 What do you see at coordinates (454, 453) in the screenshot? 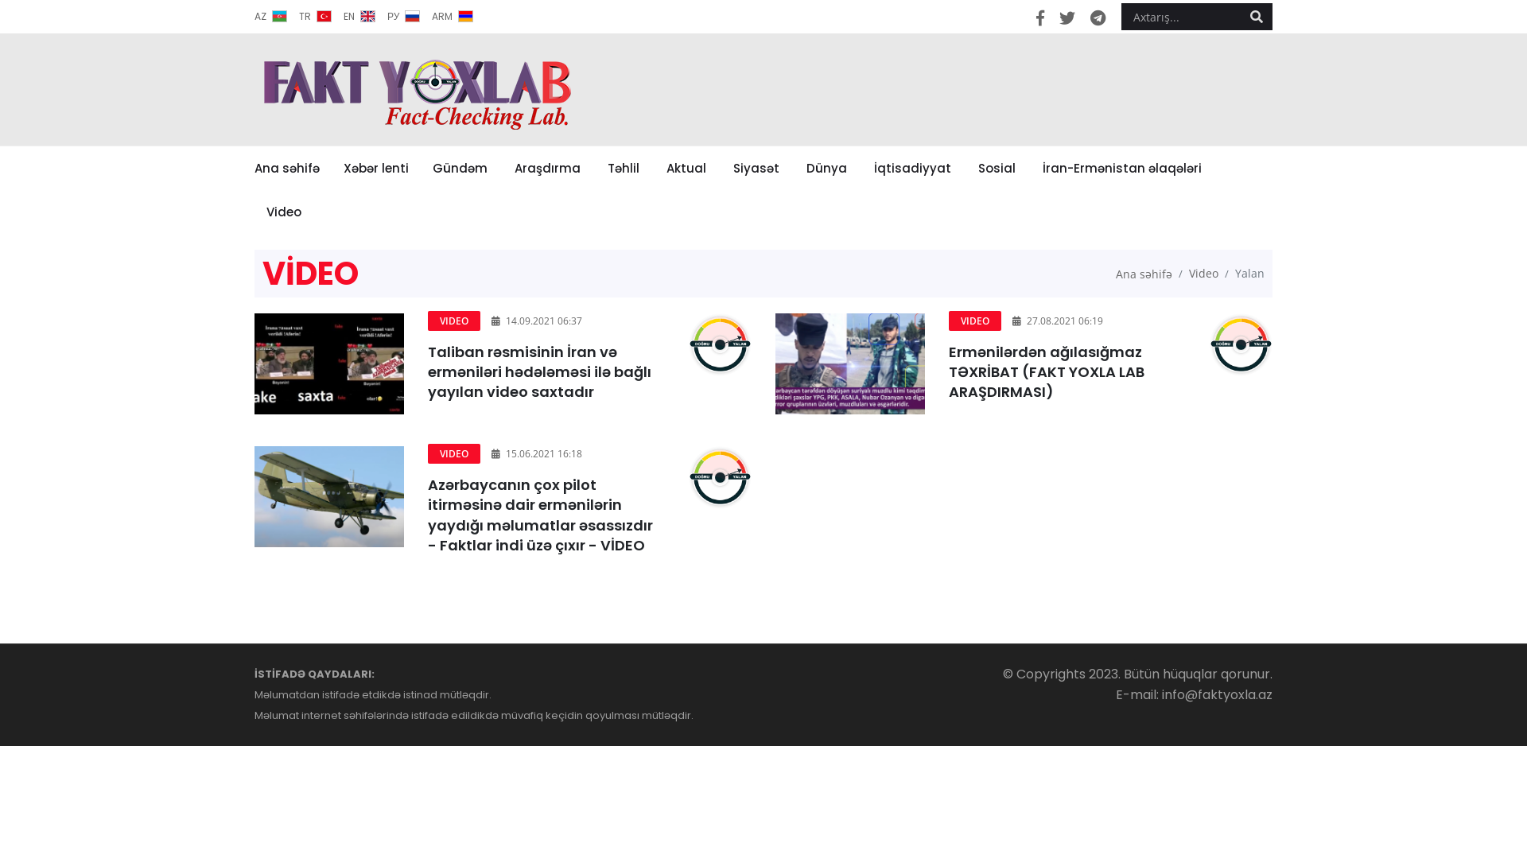
I see `VIDEO` at bounding box center [454, 453].